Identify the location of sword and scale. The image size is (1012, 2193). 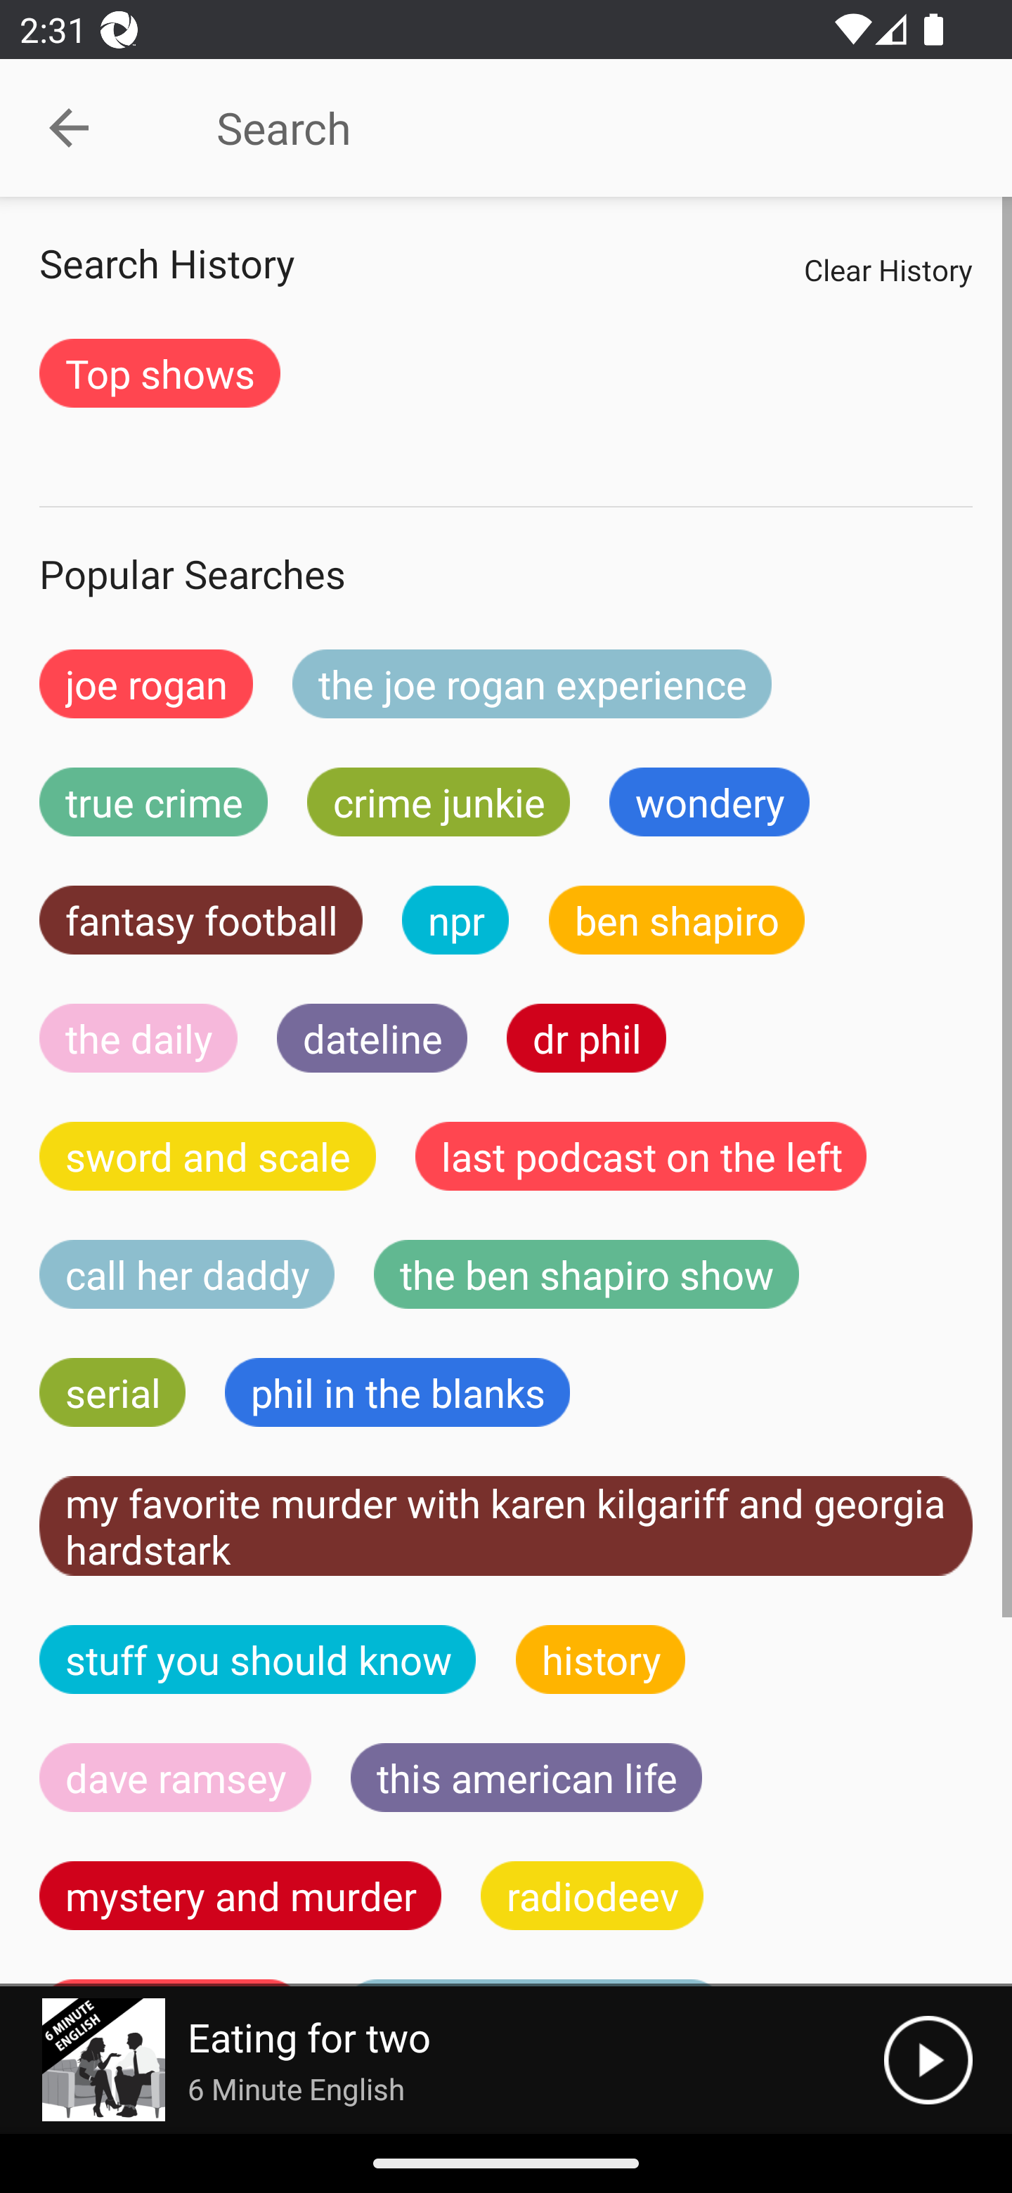
(208, 1157).